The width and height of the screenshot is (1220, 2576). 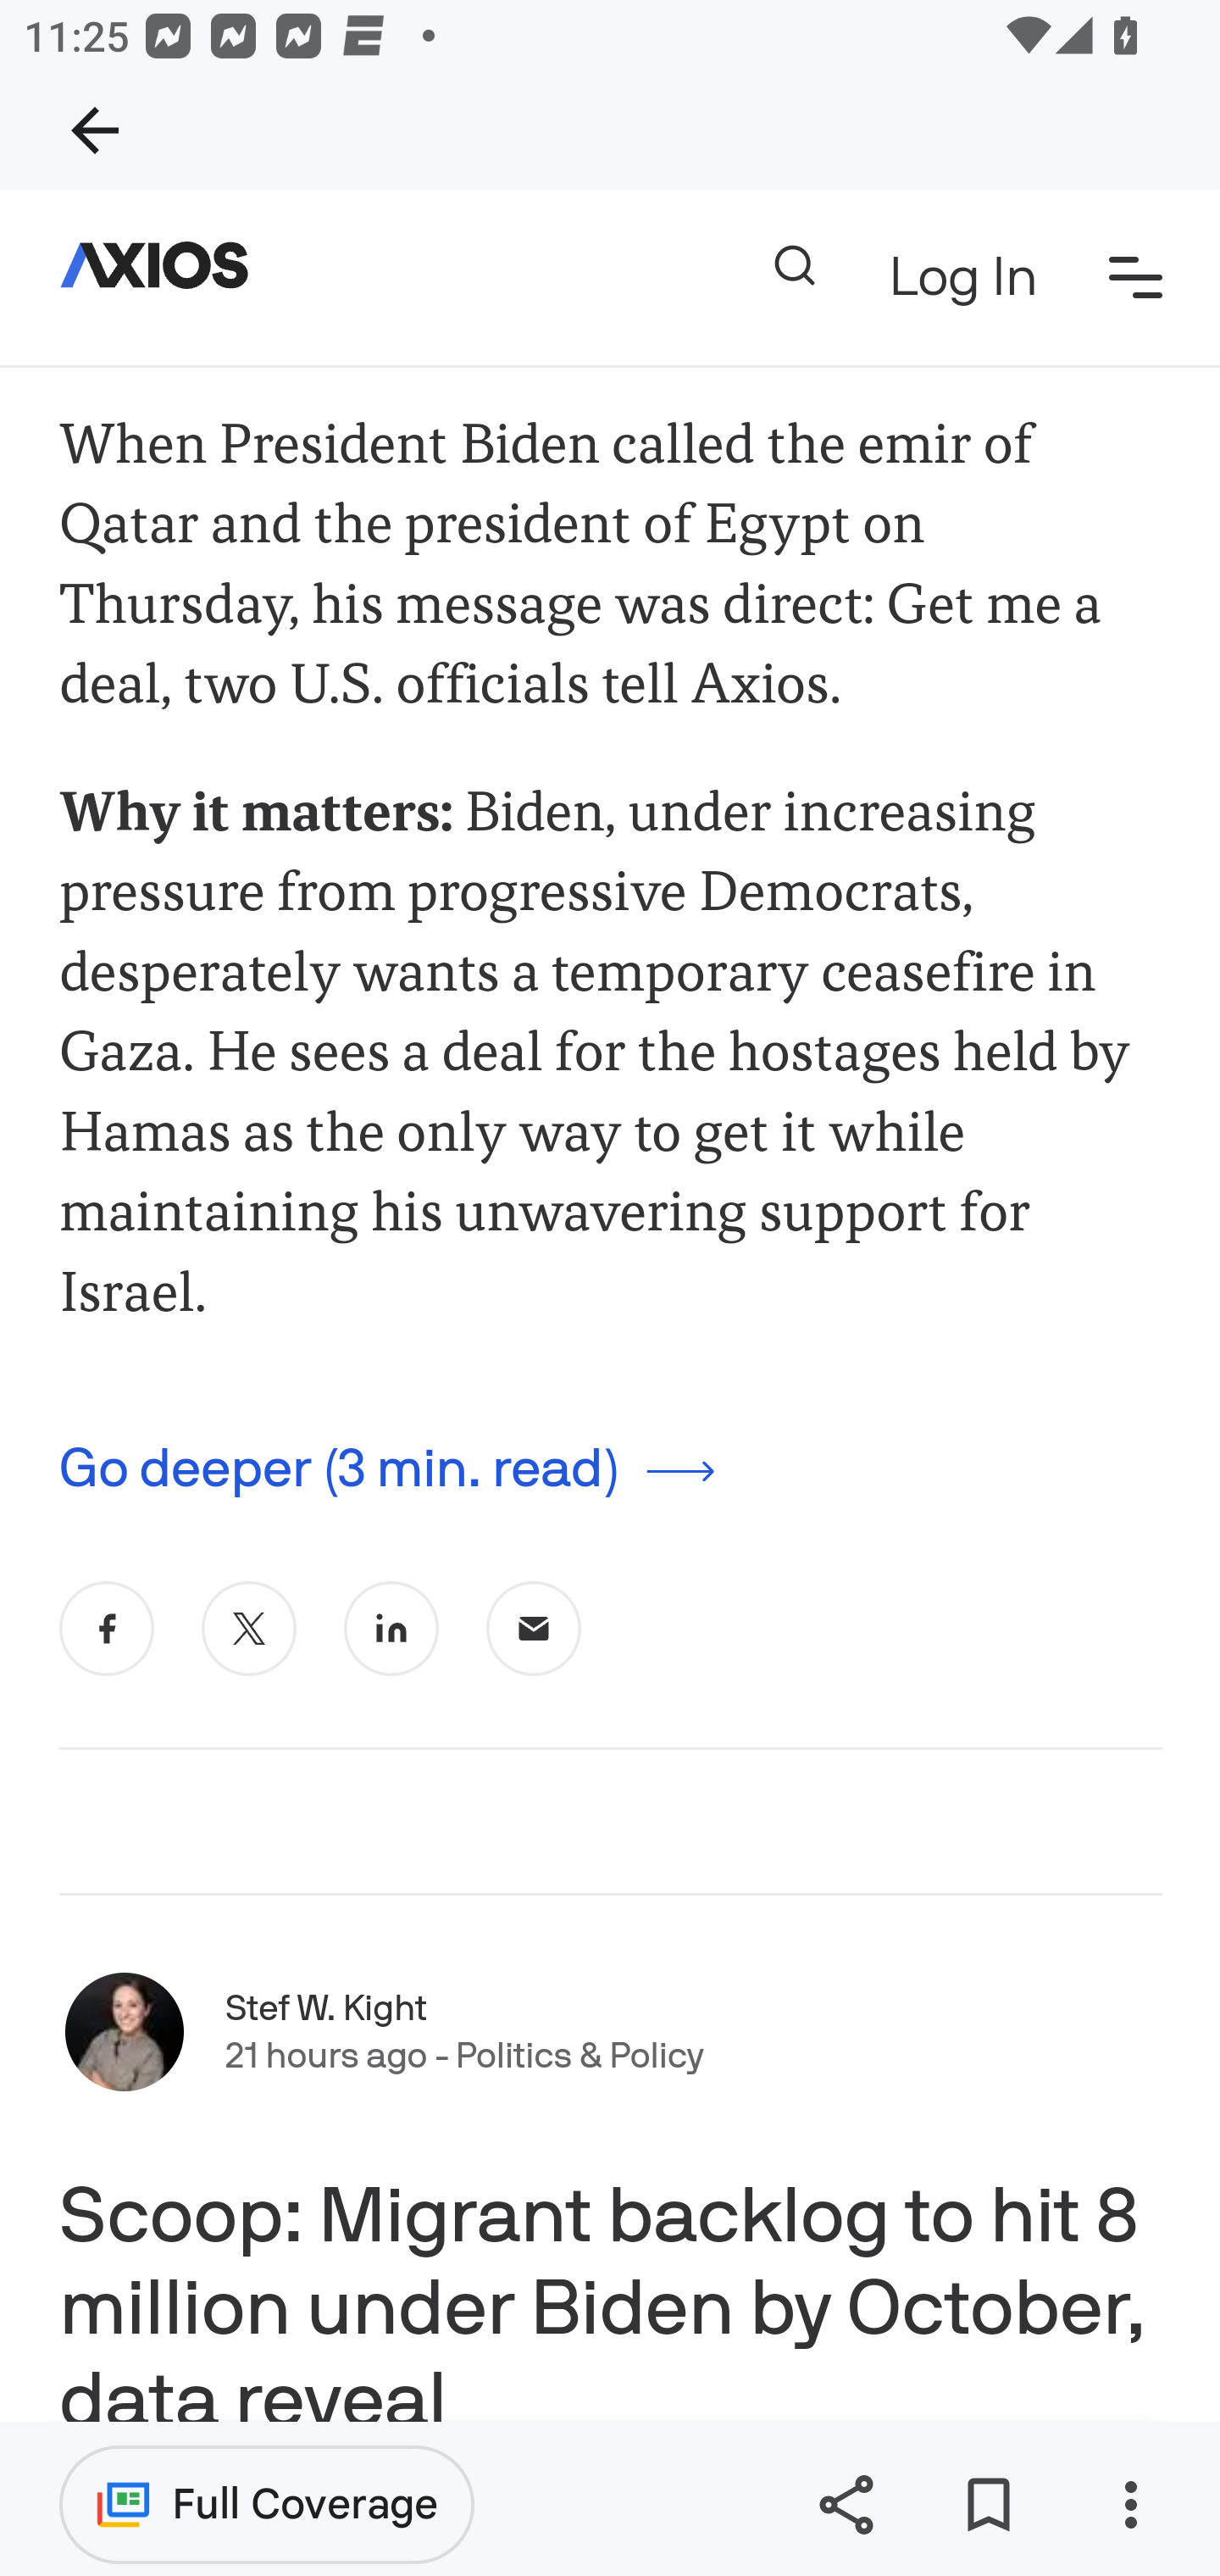 What do you see at coordinates (793, 266) in the screenshot?
I see `Search Page` at bounding box center [793, 266].